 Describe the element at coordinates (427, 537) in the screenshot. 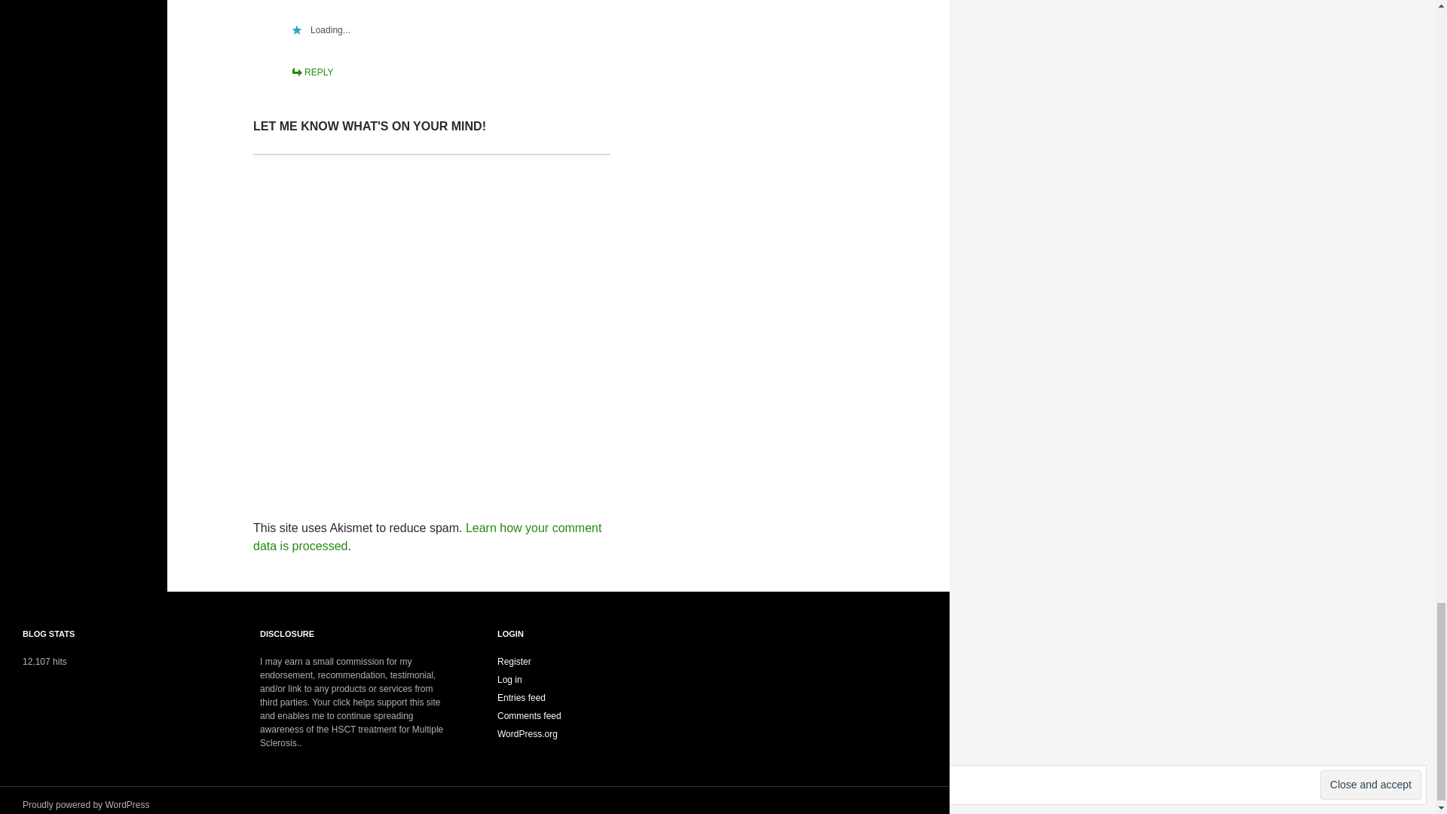

I see `Learn how your comment data is processed` at that location.